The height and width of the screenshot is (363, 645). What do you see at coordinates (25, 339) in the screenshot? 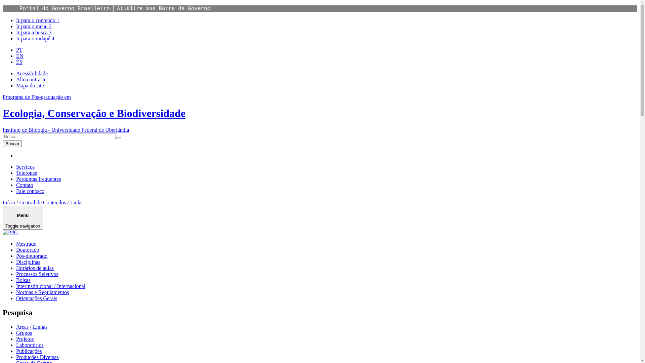
I see `Projetos` at bounding box center [25, 339].